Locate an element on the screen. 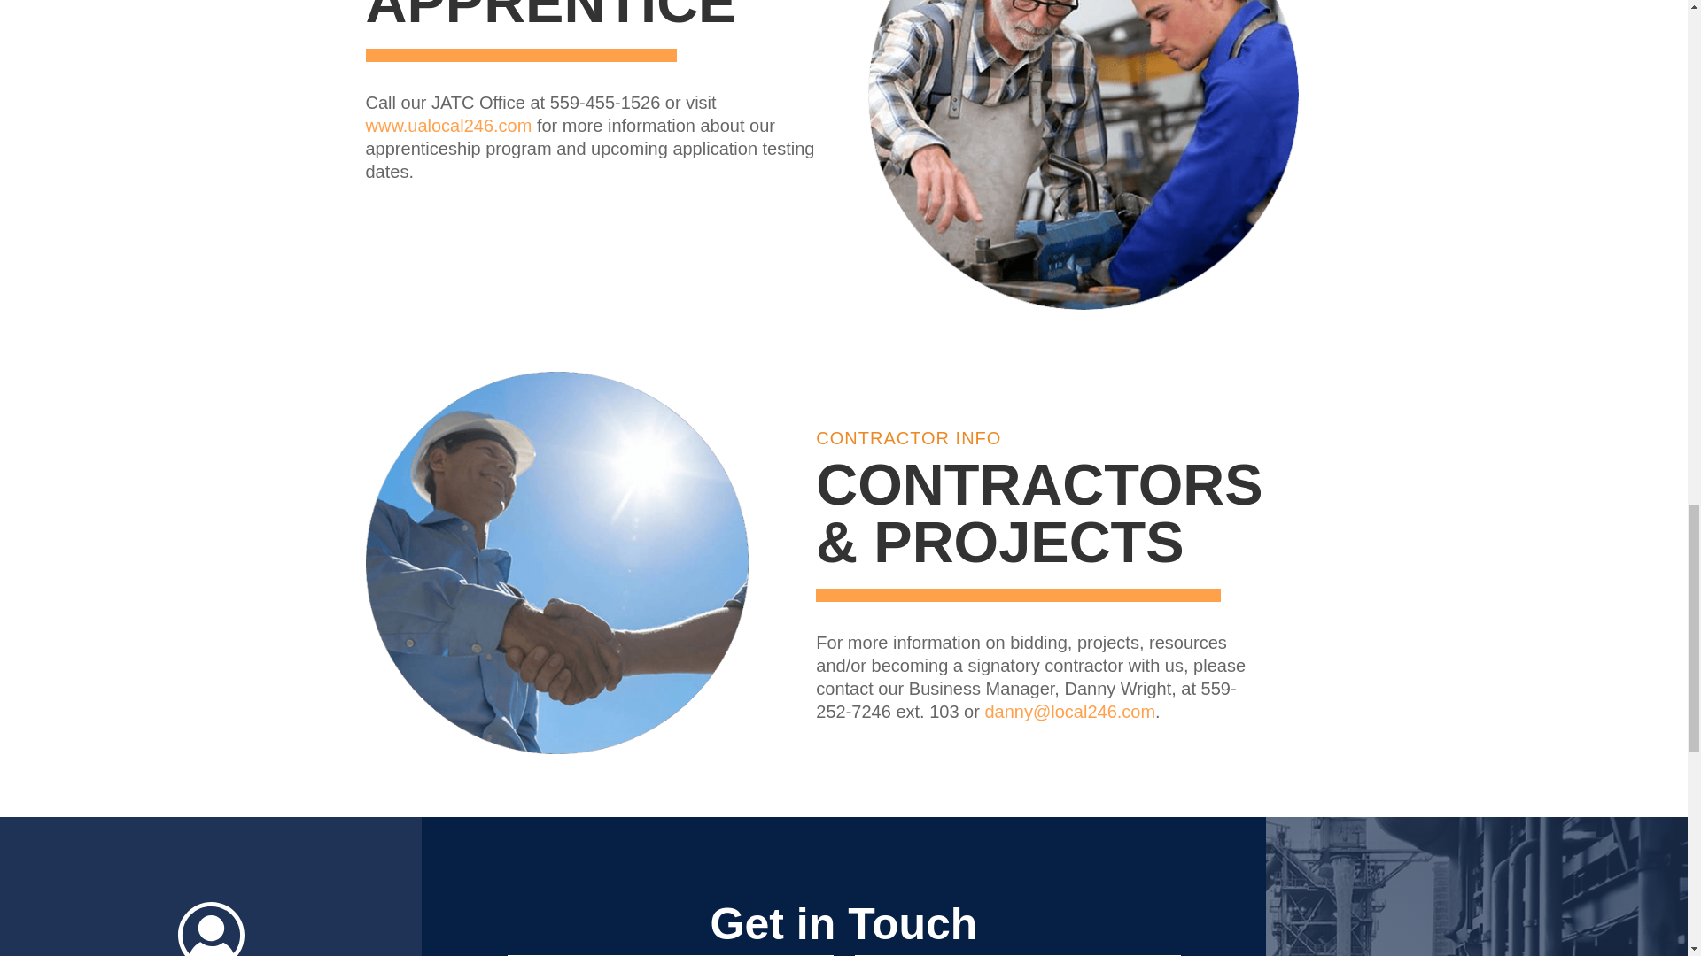 Image resolution: width=1701 pixels, height=956 pixels. UA Local 246 - Apprenticeship is located at coordinates (1083, 154).